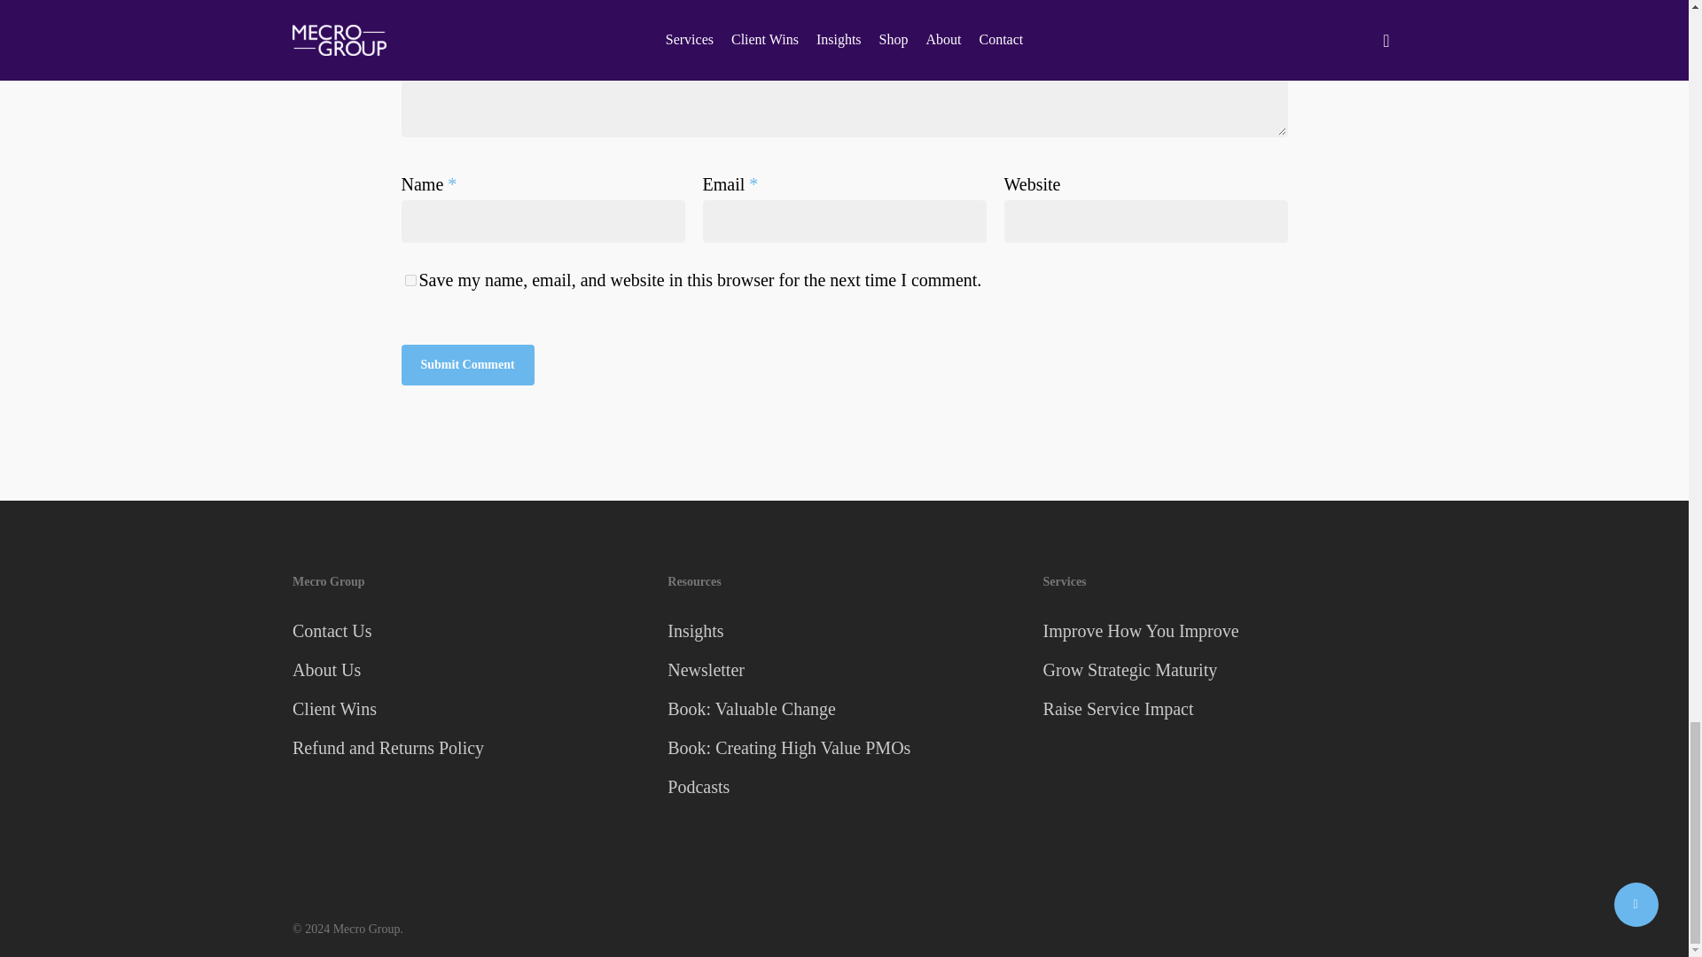  What do you see at coordinates (1219, 708) in the screenshot?
I see `Raise Service Impact` at bounding box center [1219, 708].